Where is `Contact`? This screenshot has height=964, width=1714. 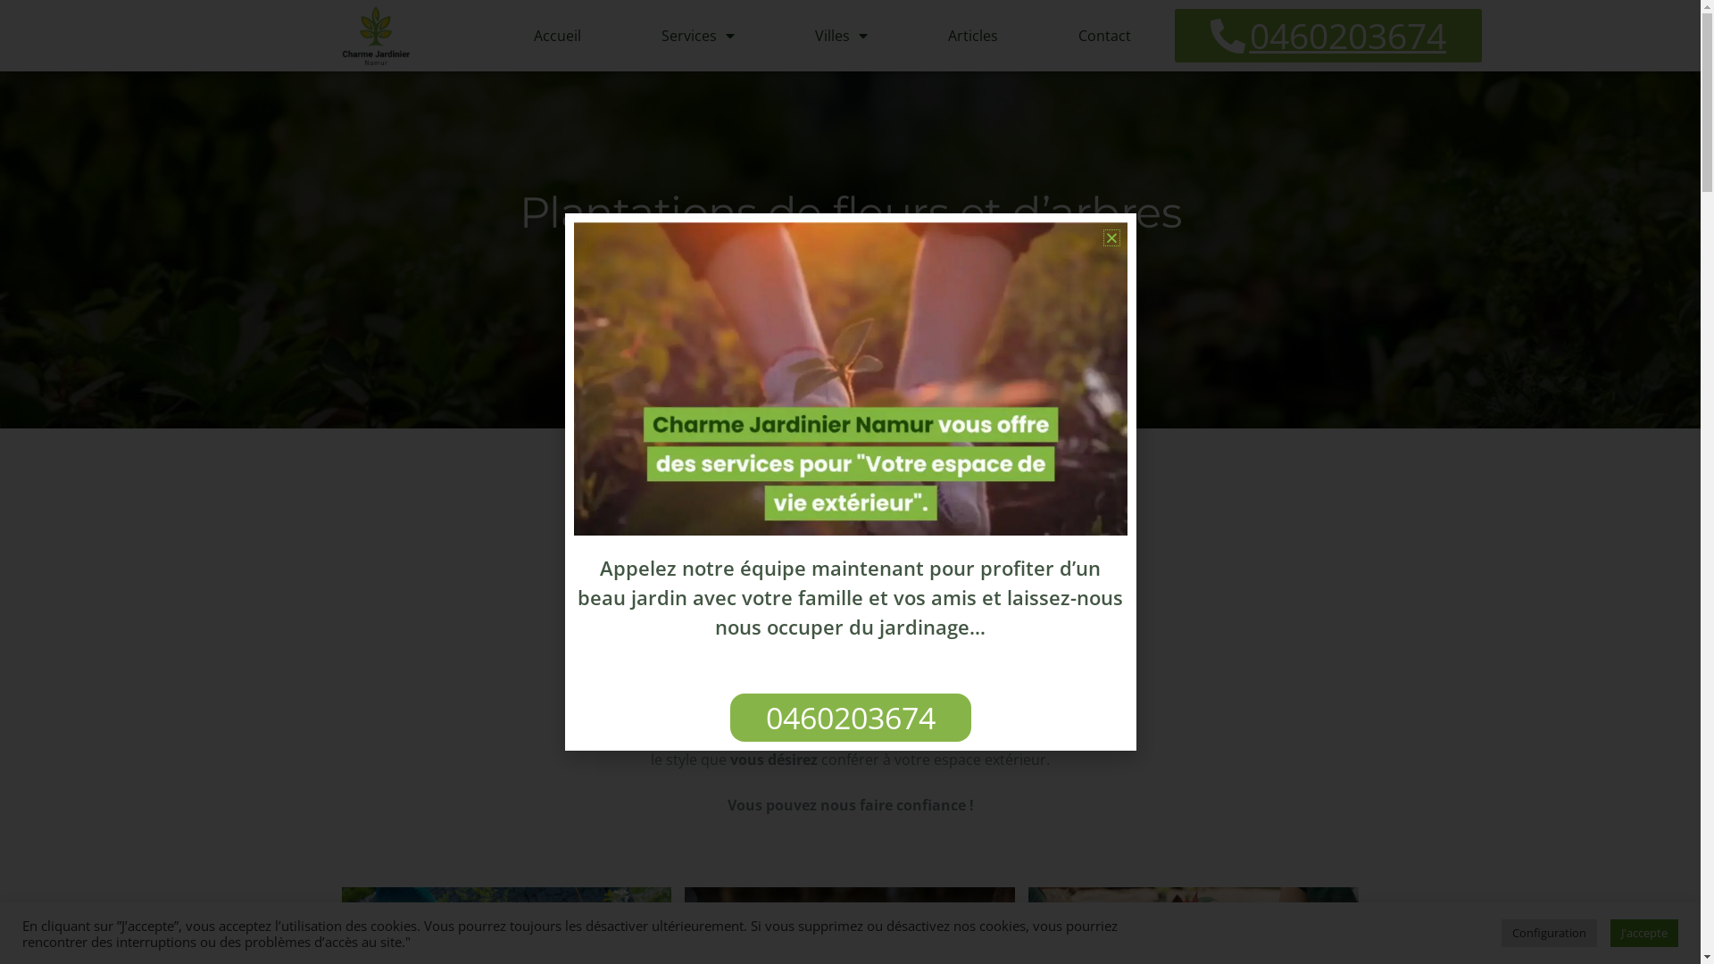
Contact is located at coordinates (1105, 36).